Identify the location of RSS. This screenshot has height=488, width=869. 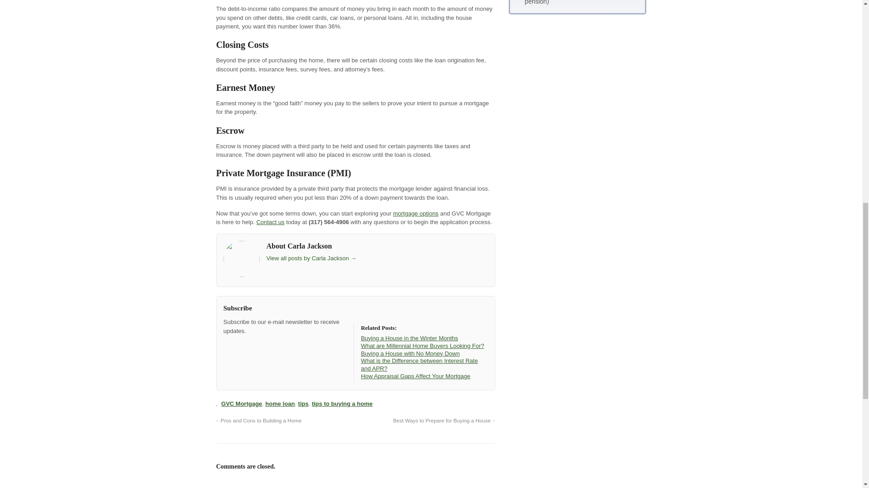
(230, 347).